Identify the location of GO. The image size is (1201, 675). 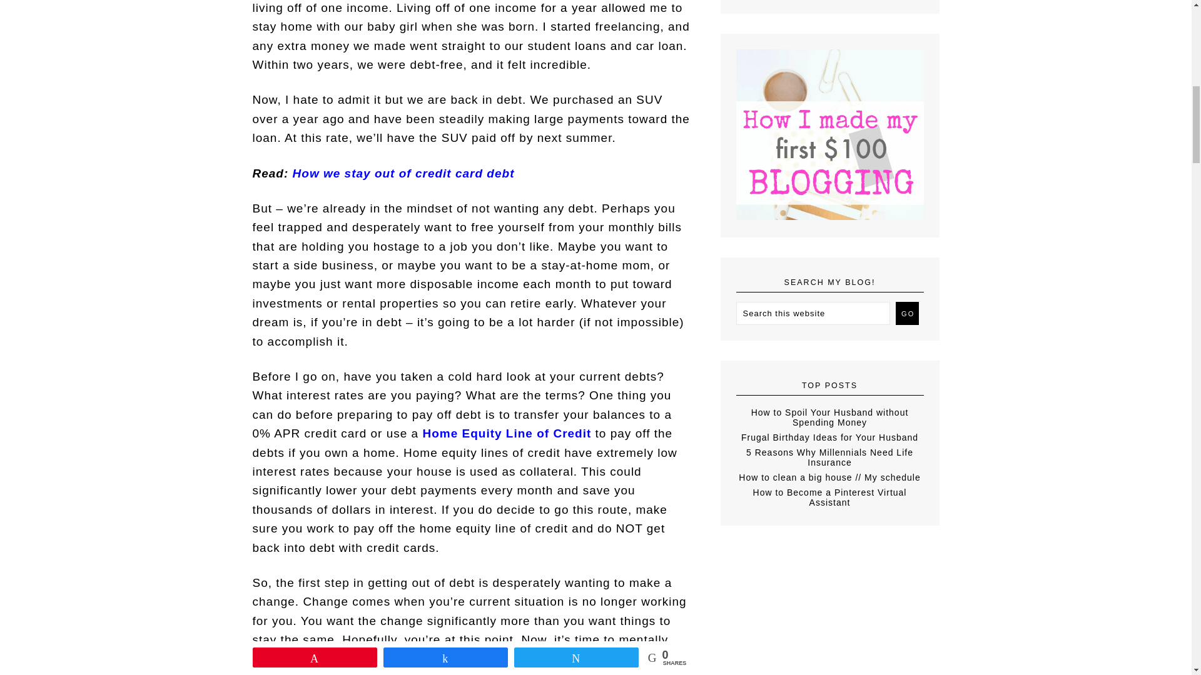
(907, 312).